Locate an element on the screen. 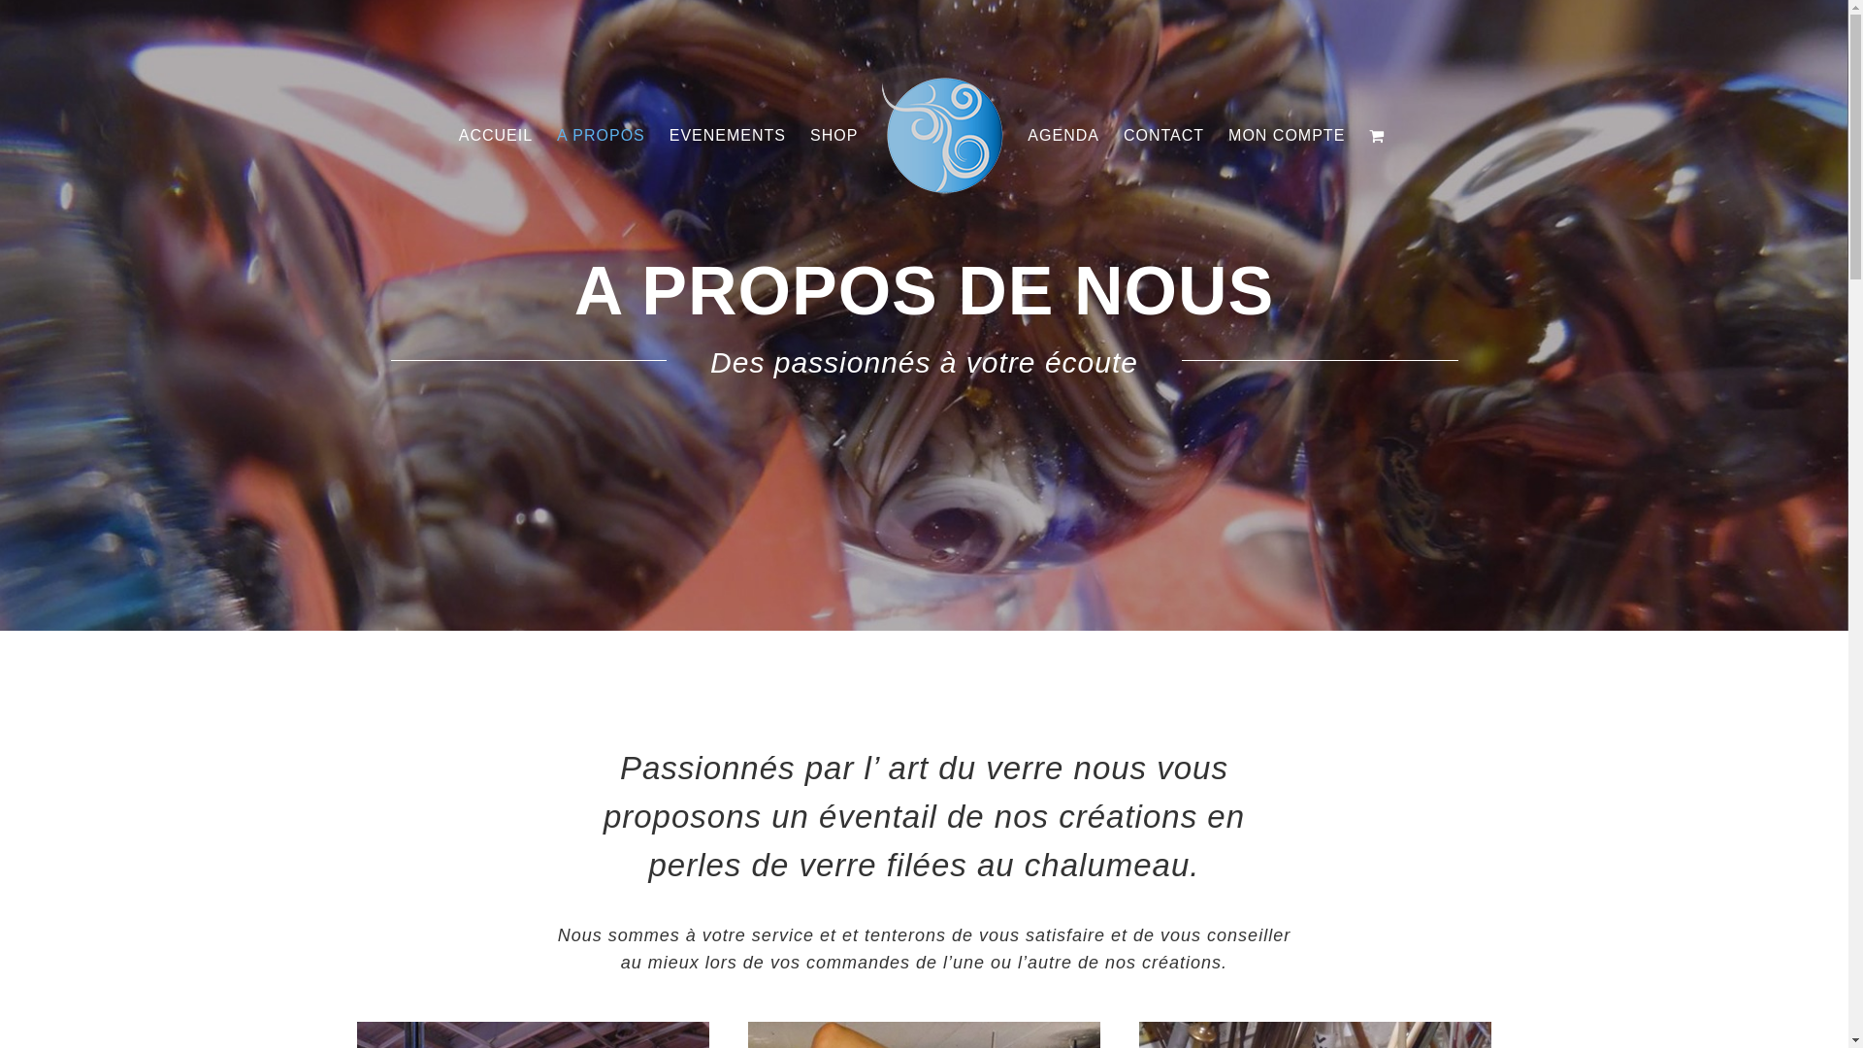  MON COMPTE is located at coordinates (1287, 136).